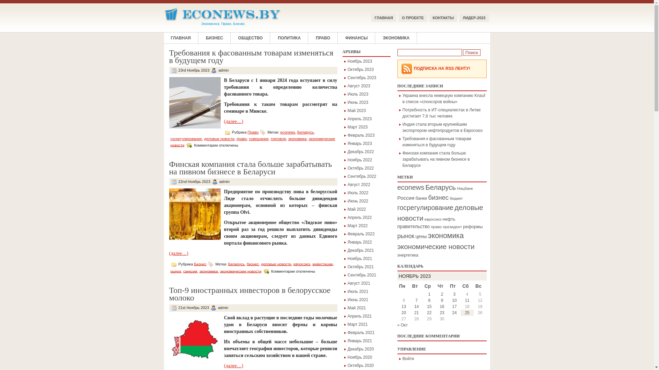 The height and width of the screenshot is (370, 659). I want to click on 13, so click(404, 307).